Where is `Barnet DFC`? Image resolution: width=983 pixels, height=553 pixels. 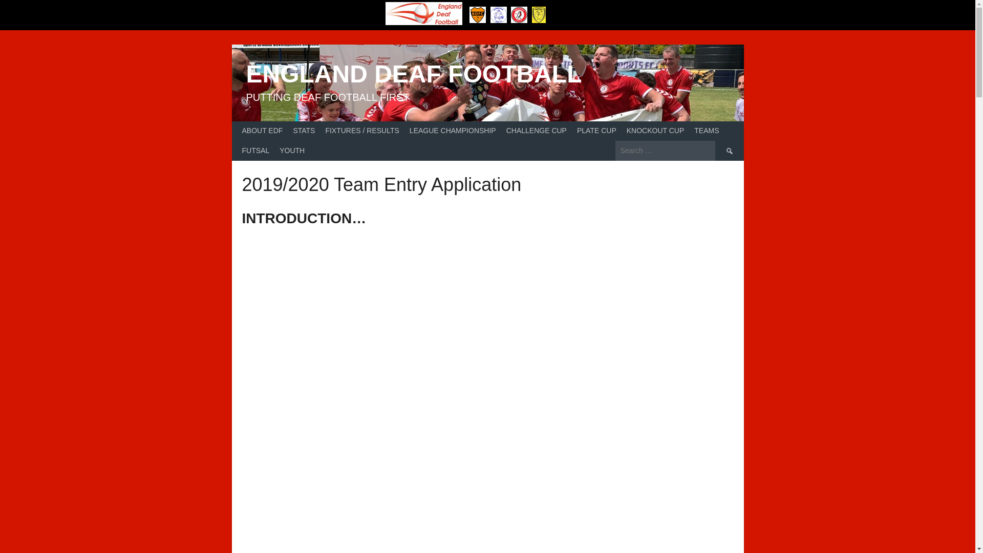 Barnet DFC is located at coordinates (477, 14).